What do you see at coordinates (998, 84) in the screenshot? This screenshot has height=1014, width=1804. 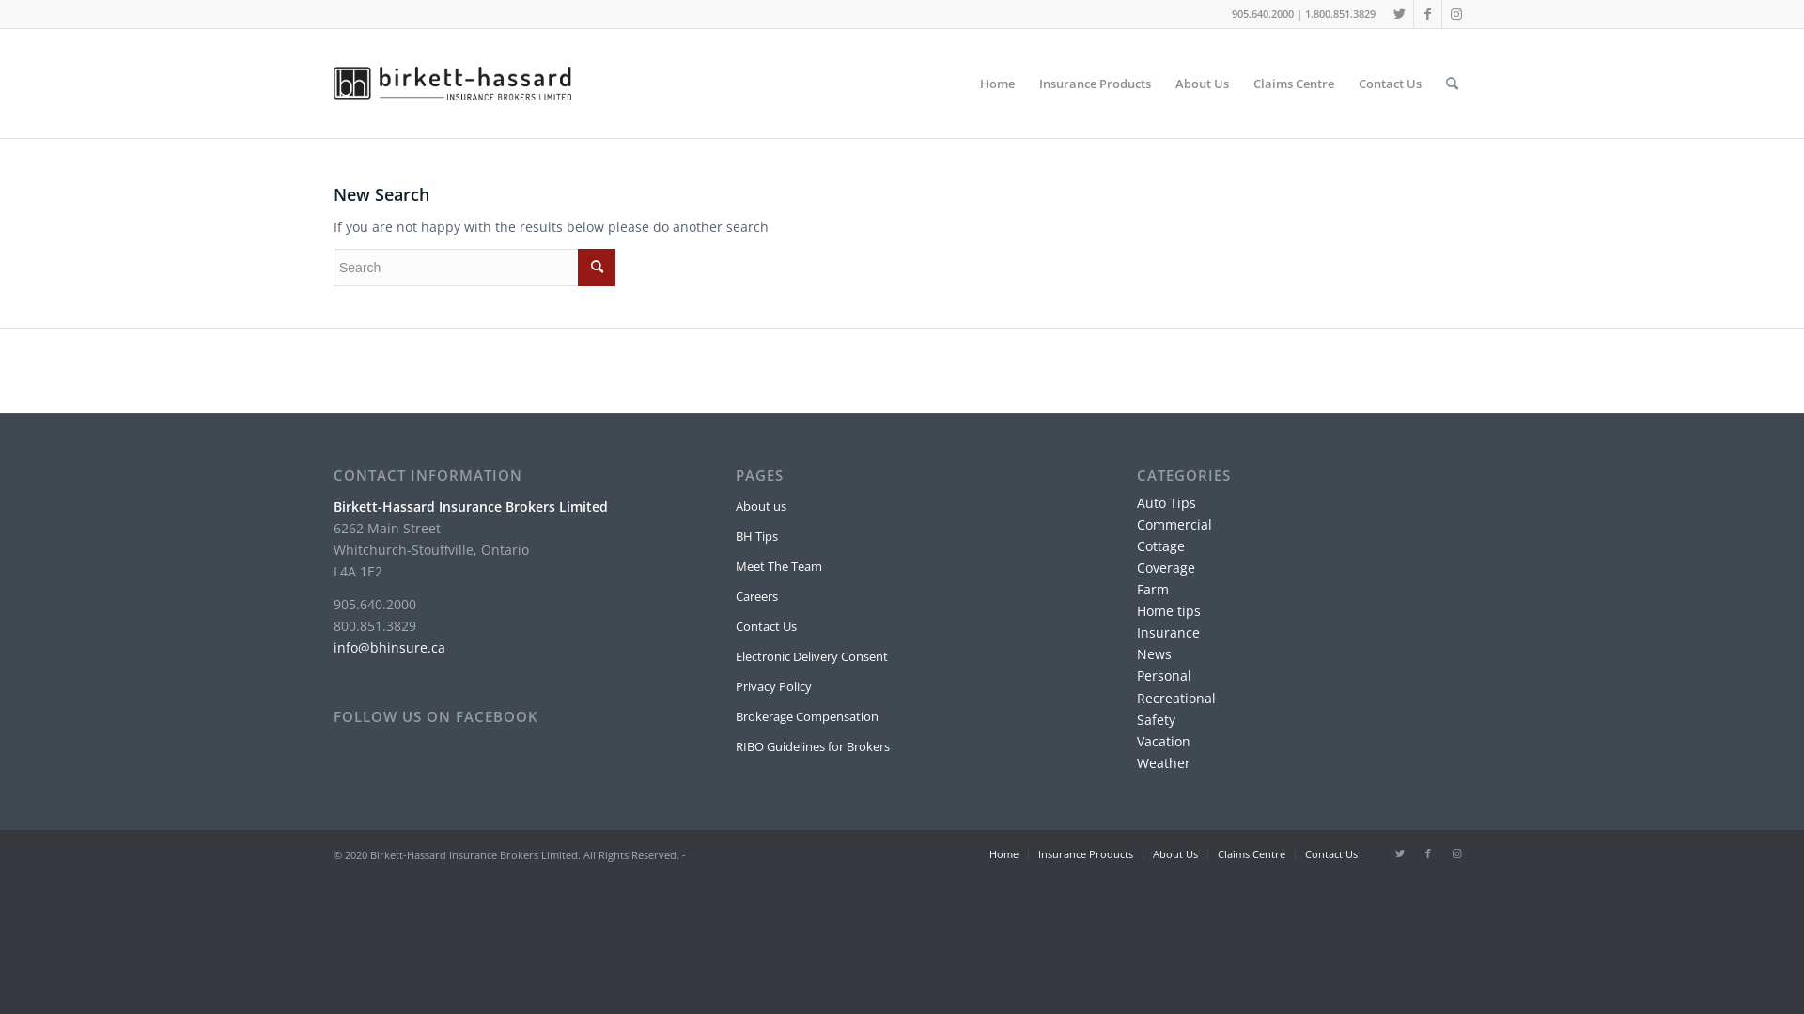 I see `Home` at bounding box center [998, 84].